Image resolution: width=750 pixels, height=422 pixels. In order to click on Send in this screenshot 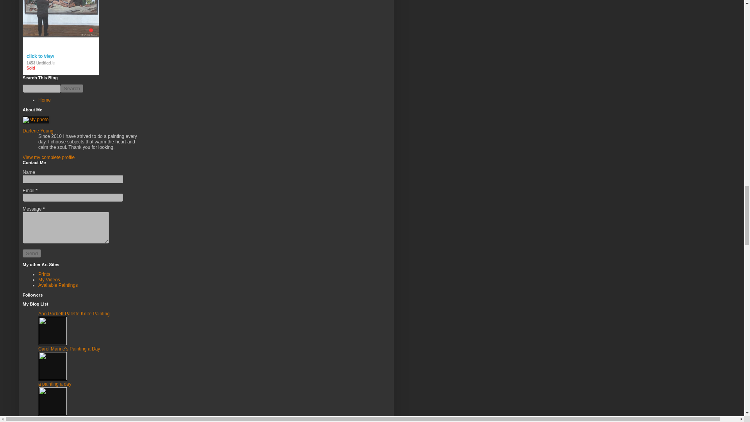, I will do `click(32, 253)`.